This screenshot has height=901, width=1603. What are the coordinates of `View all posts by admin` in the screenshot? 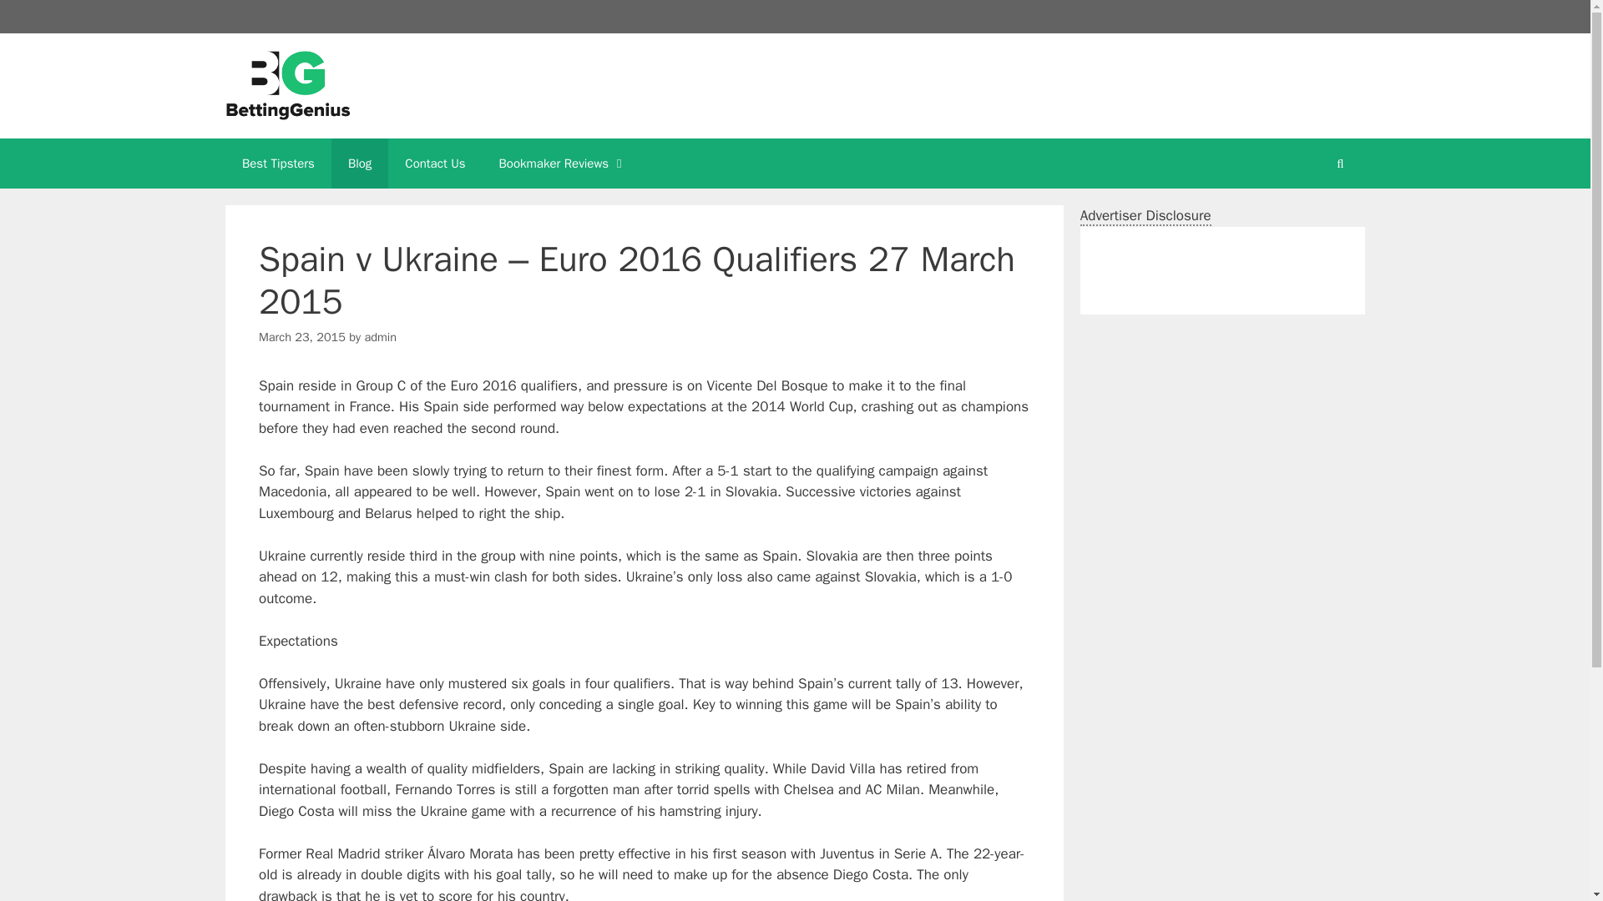 It's located at (379, 337).